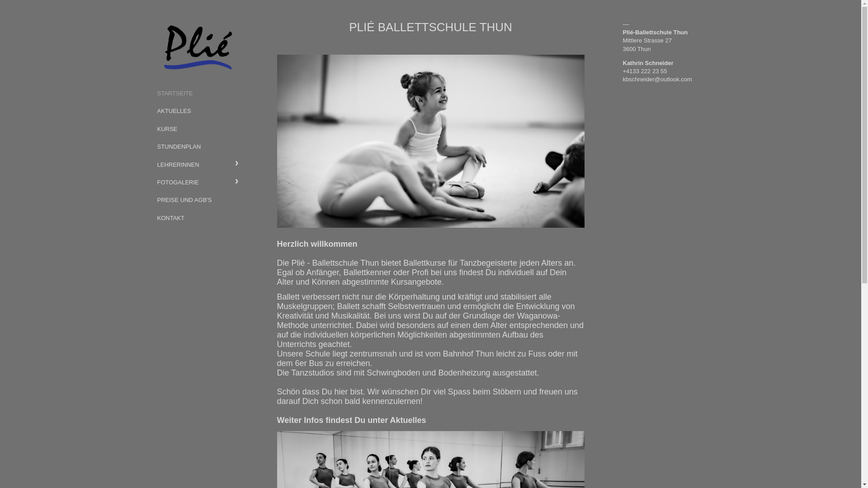  I want to click on KURSE, so click(198, 128).